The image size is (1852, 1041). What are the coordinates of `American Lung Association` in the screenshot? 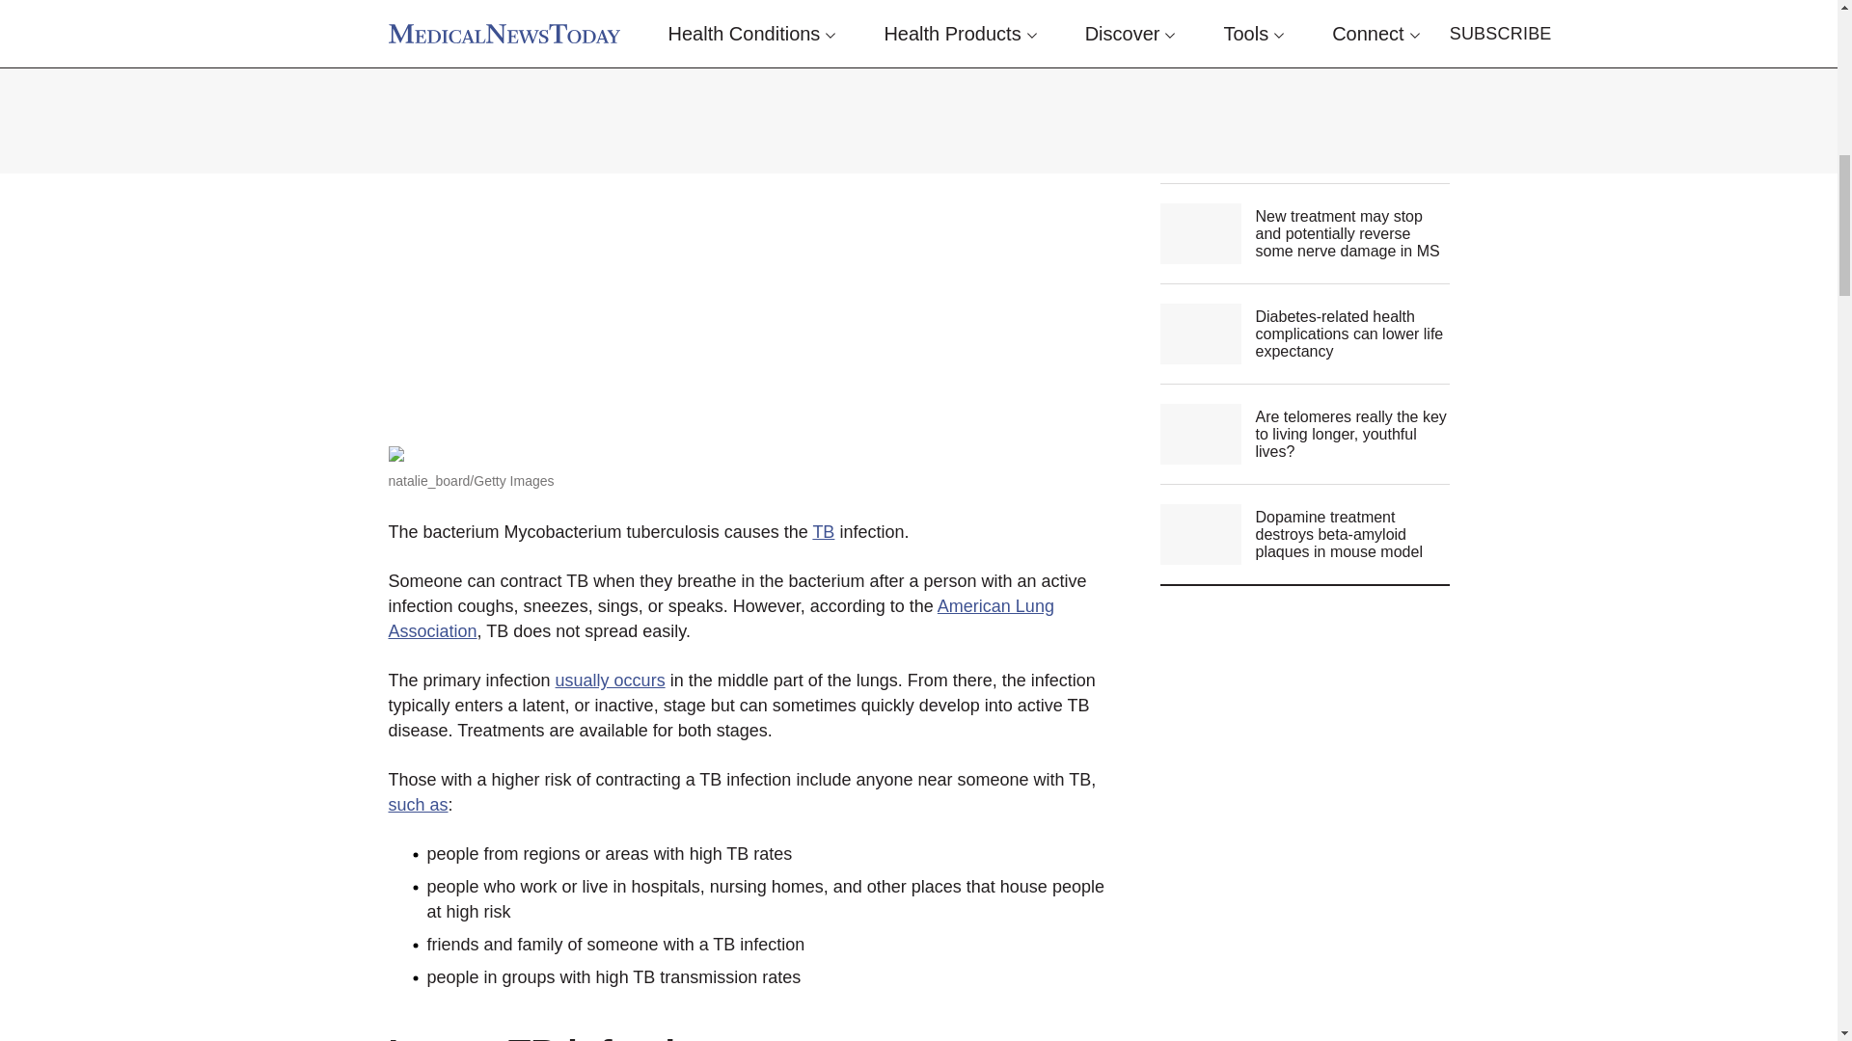 It's located at (720, 619).